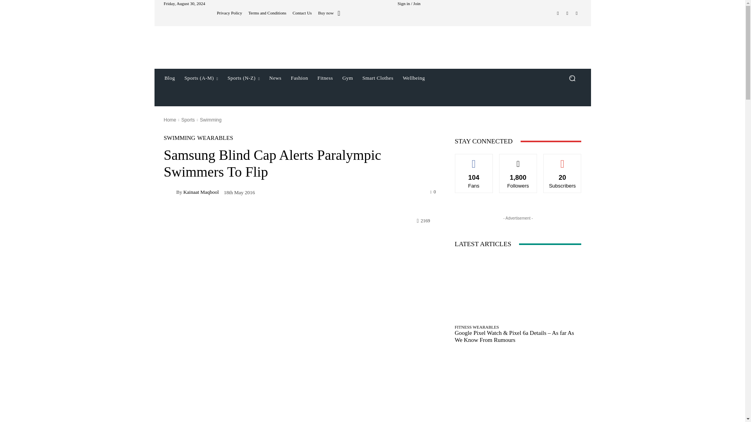 The width and height of the screenshot is (751, 422). What do you see at coordinates (558, 13) in the screenshot?
I see `Facebook` at bounding box center [558, 13].